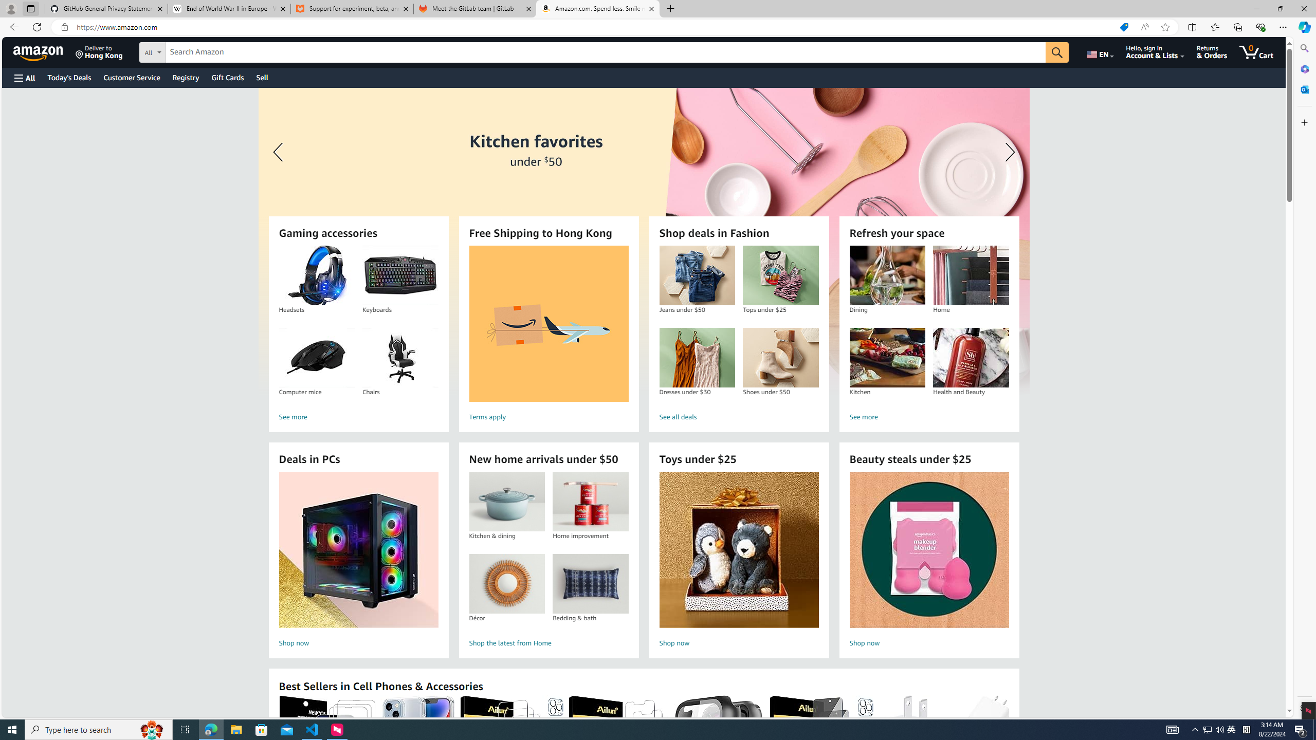 This screenshot has width=1316, height=740. Describe the element at coordinates (591, 502) in the screenshot. I see `Home improvement` at that location.